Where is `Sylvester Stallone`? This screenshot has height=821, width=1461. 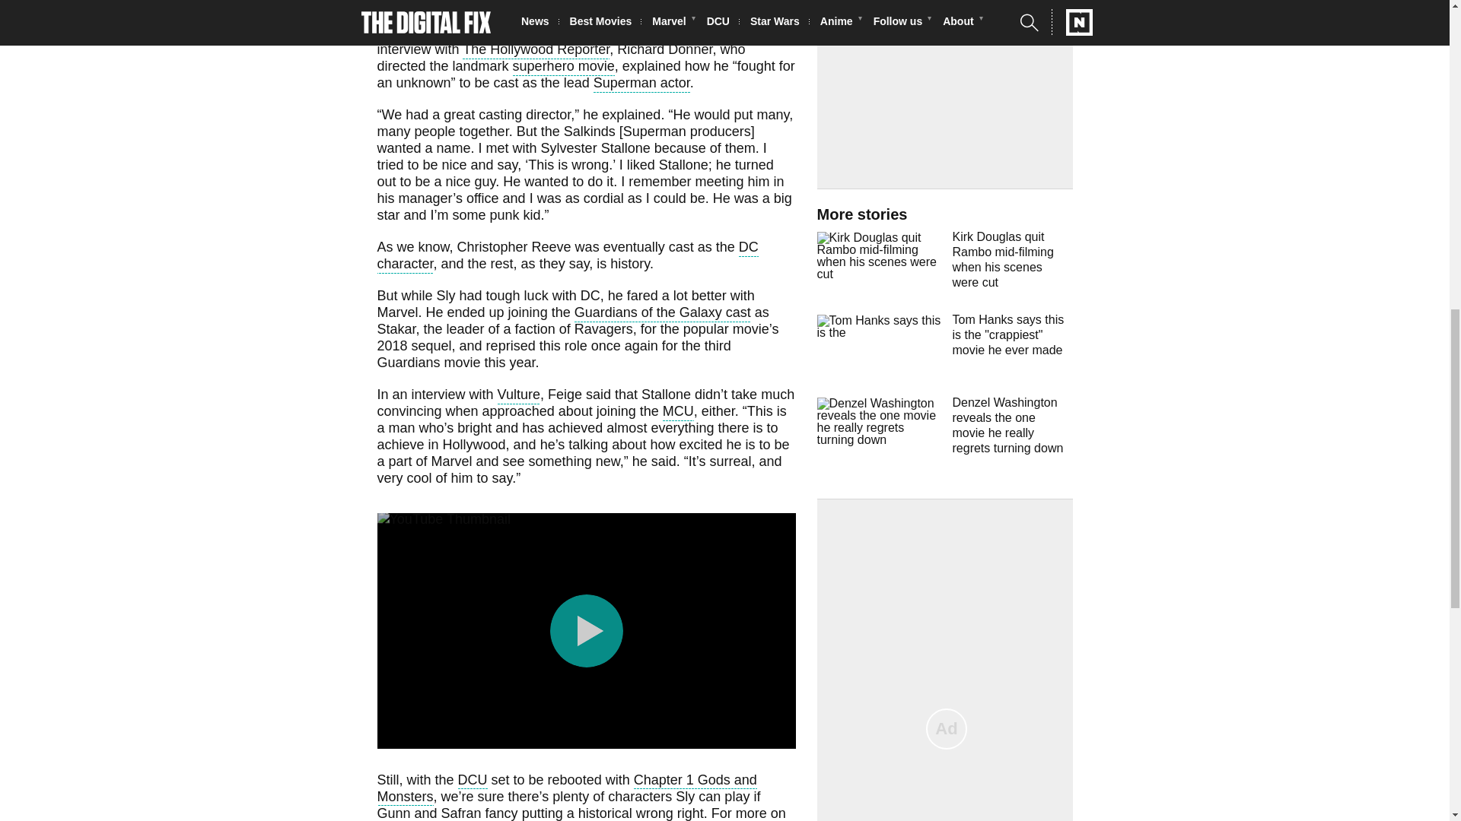
Sylvester Stallone is located at coordinates (737, 5).